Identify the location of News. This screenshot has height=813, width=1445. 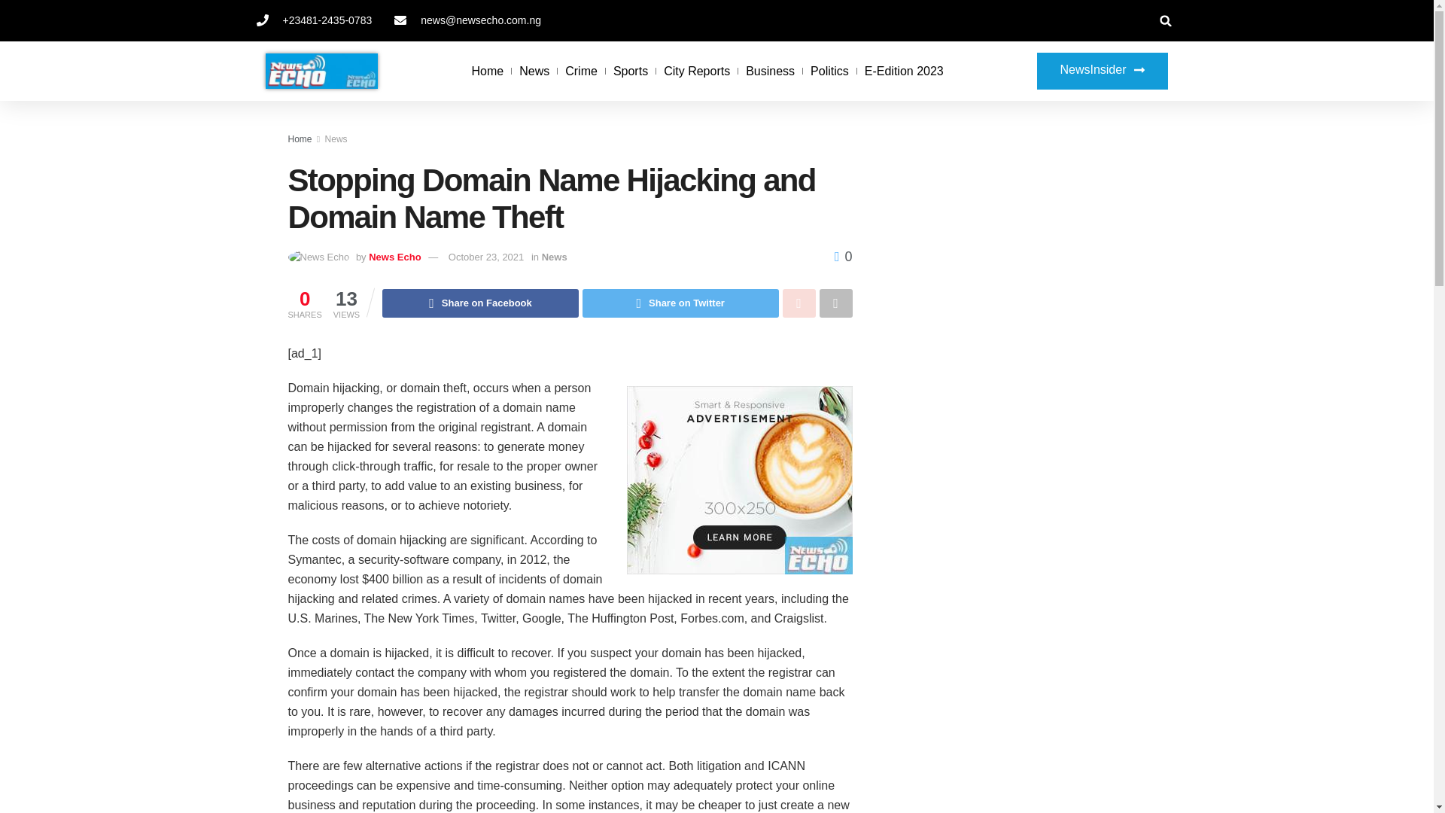
(534, 71).